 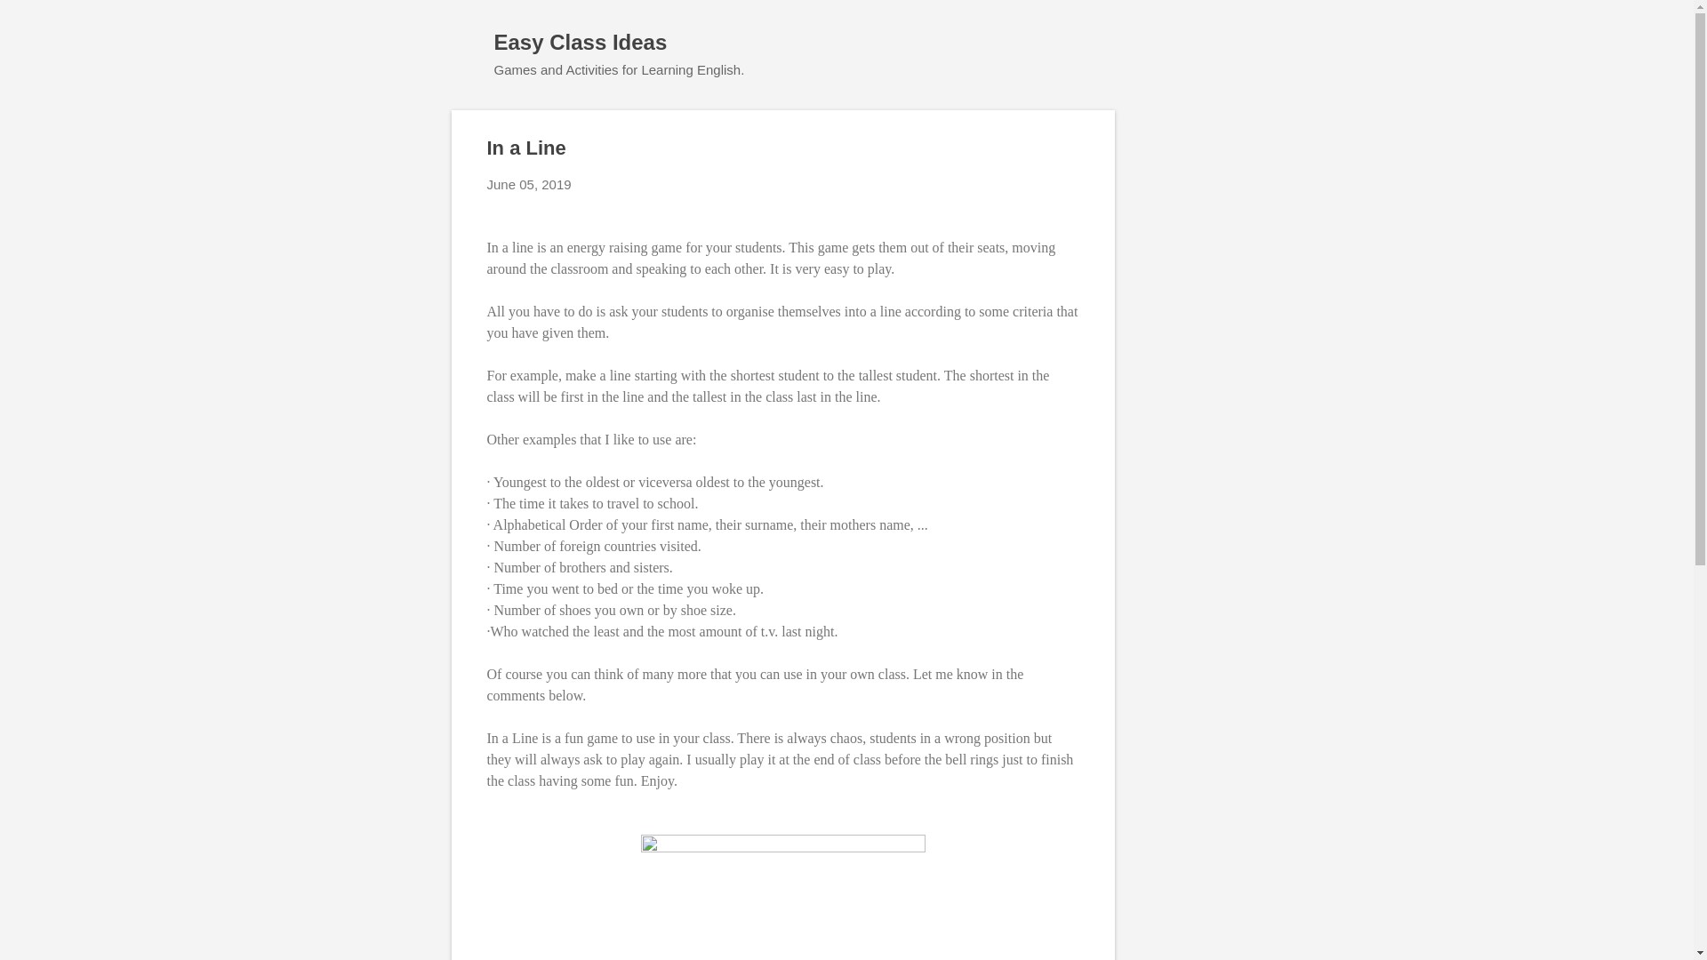 I want to click on June 05, 2019, so click(x=529, y=184).